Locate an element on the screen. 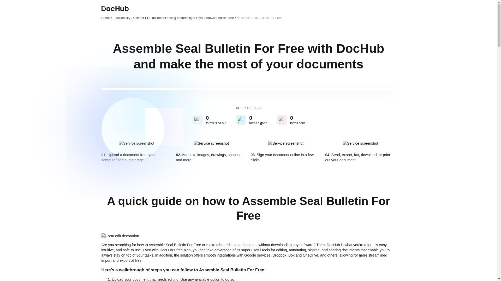 This screenshot has width=501, height=281. Functionality is located at coordinates (122, 18).